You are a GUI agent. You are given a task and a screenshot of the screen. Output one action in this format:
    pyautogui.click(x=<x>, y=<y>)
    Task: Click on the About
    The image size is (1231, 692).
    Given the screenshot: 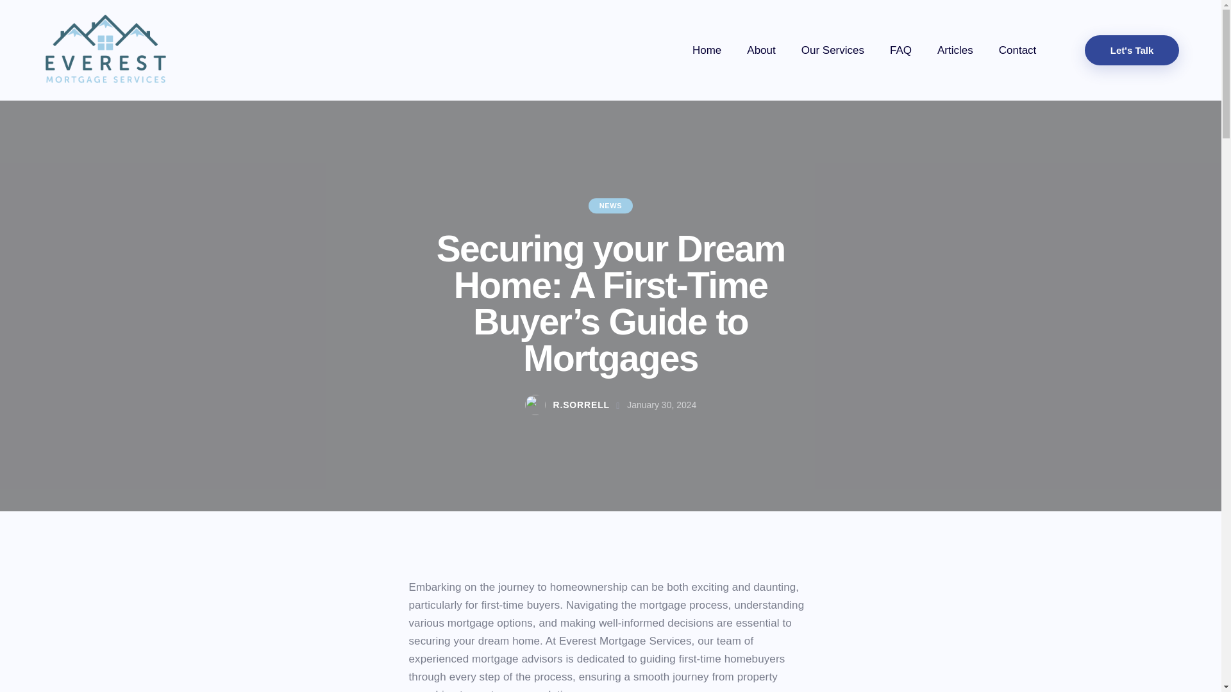 What is the action you would take?
    pyautogui.click(x=760, y=50)
    